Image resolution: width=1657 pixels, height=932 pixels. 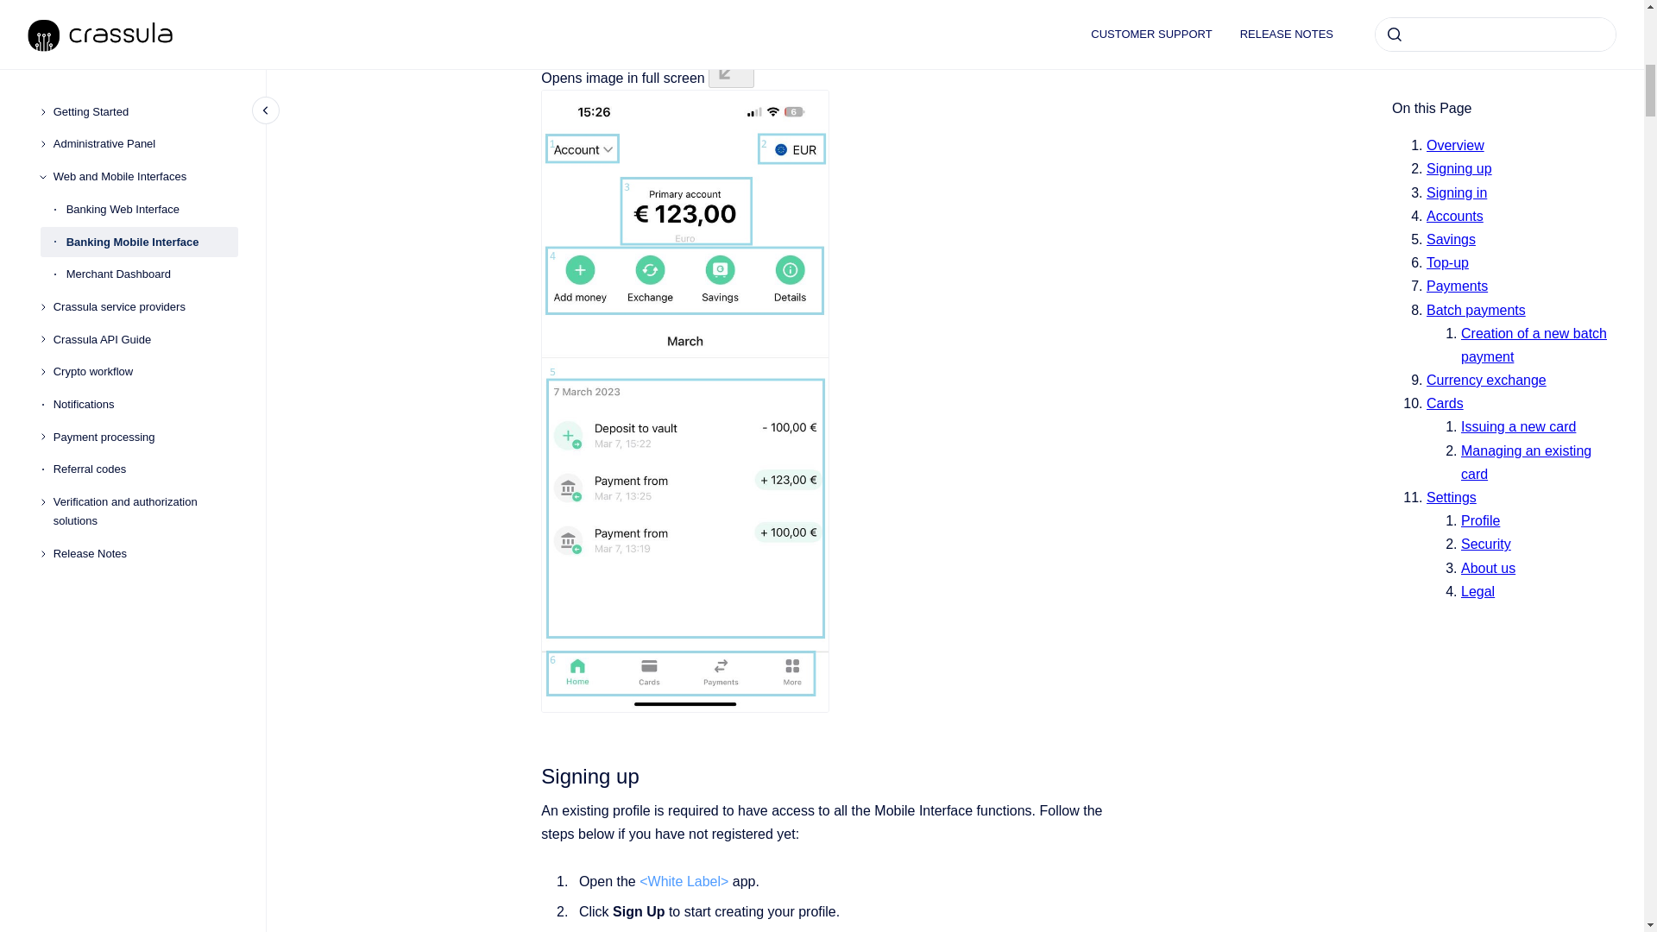 I want to click on Copy to clipboard, so click(x=533, y=774).